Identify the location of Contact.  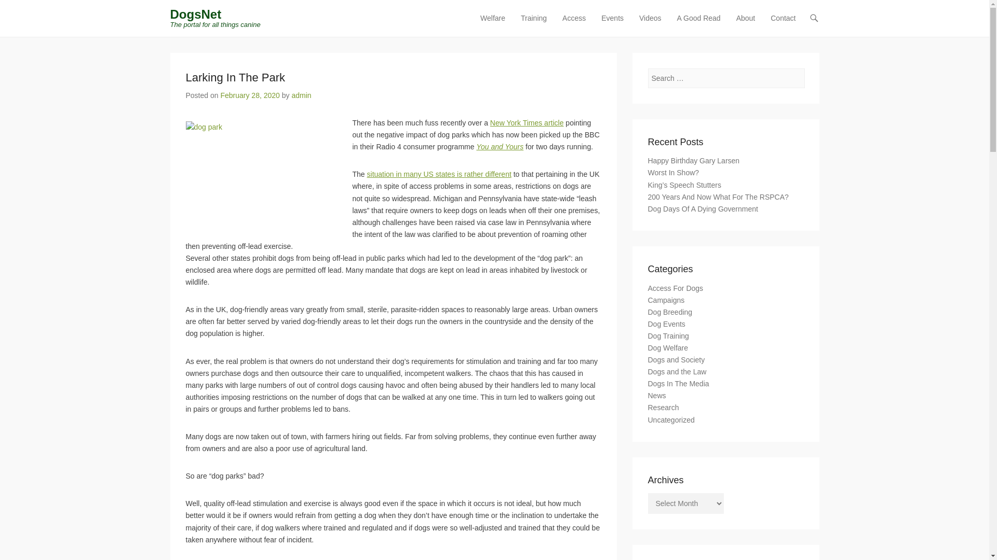
(783, 24).